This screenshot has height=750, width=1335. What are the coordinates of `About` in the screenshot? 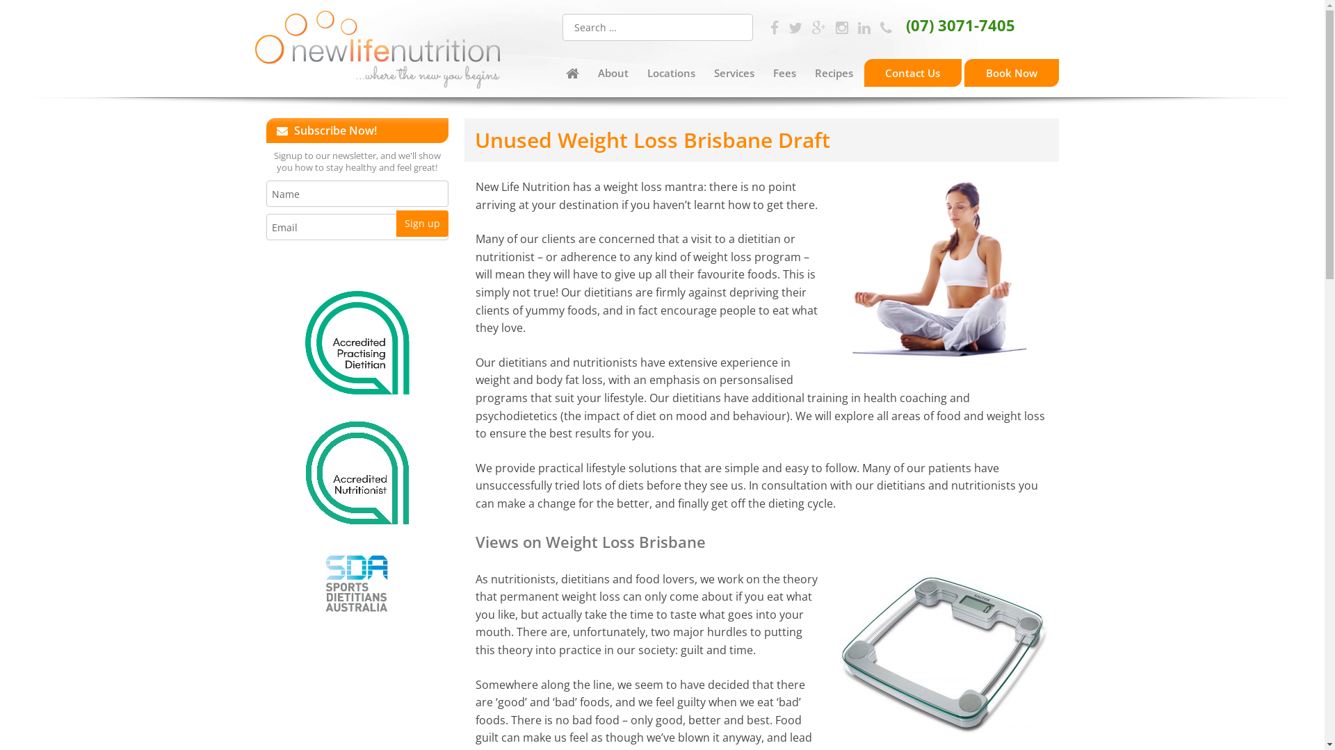 It's located at (613, 73).